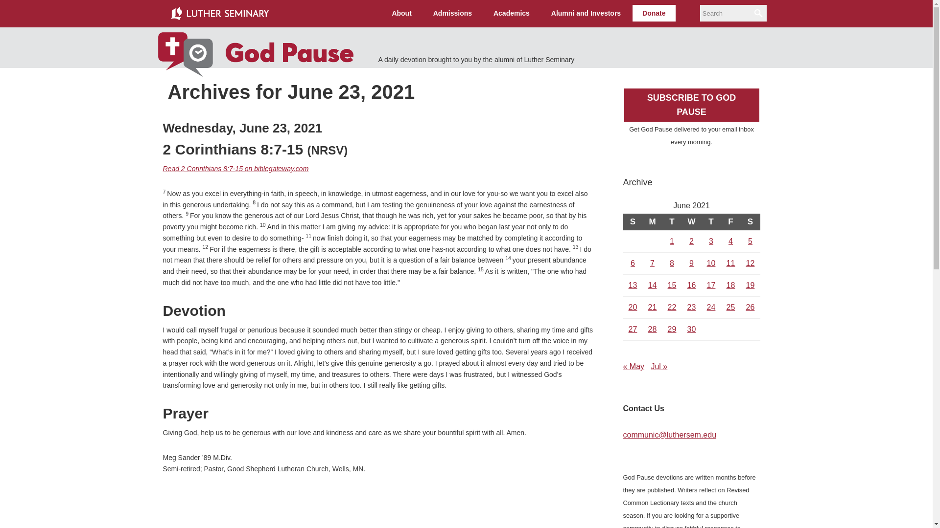 The width and height of the screenshot is (940, 528). I want to click on Alumni and Investors, so click(586, 13).